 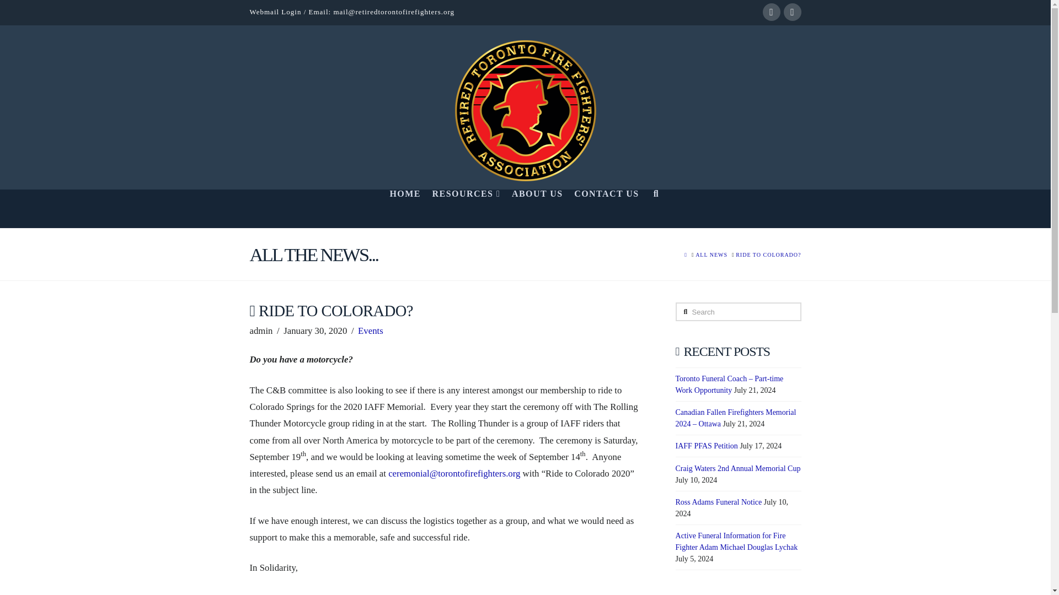 What do you see at coordinates (537, 208) in the screenshot?
I see `ABOUT US` at bounding box center [537, 208].